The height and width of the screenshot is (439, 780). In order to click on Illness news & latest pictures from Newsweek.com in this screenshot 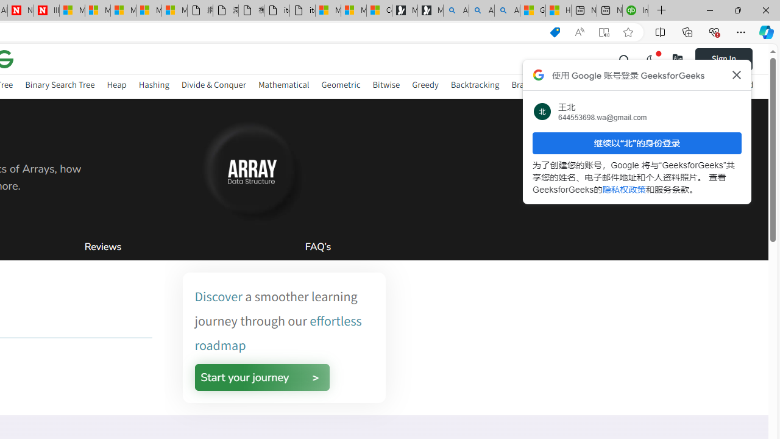, I will do `click(46, 11)`.